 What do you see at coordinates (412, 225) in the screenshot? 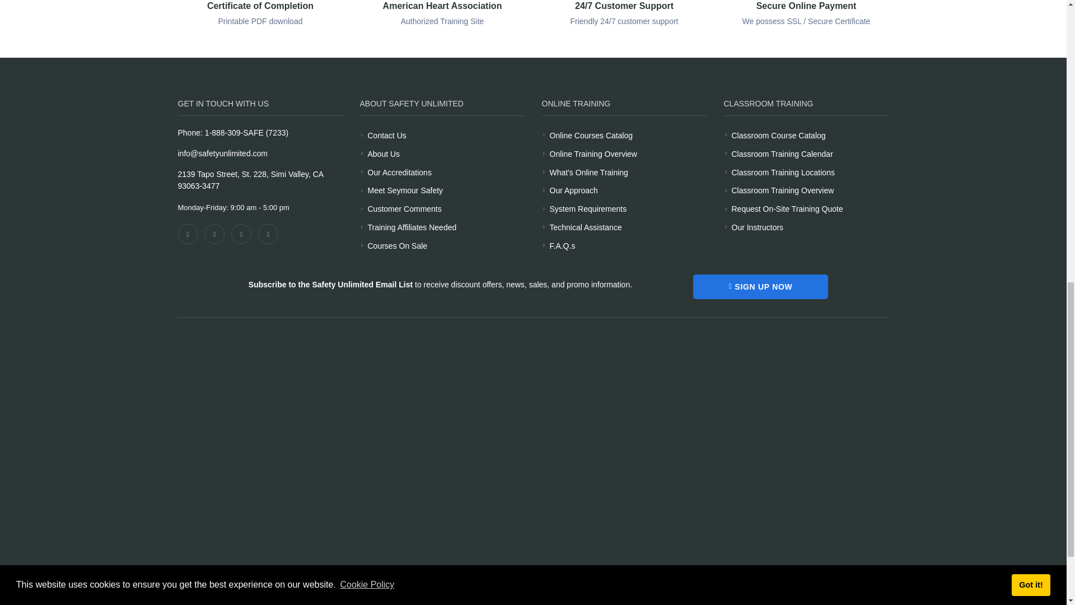
I see `Training Affiliates Needed` at bounding box center [412, 225].